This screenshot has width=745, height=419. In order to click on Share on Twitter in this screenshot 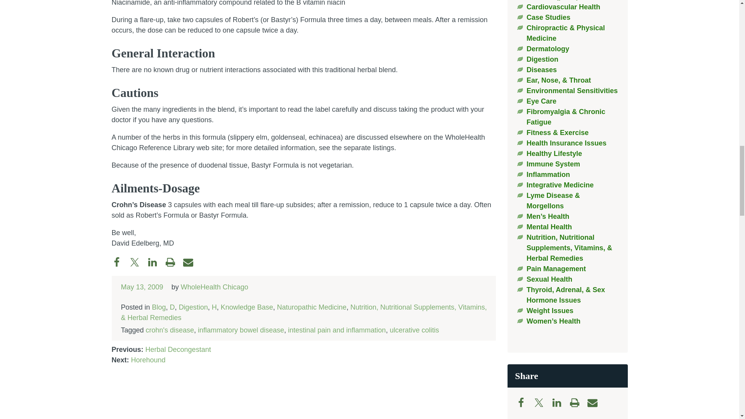, I will do `click(543, 402)`.